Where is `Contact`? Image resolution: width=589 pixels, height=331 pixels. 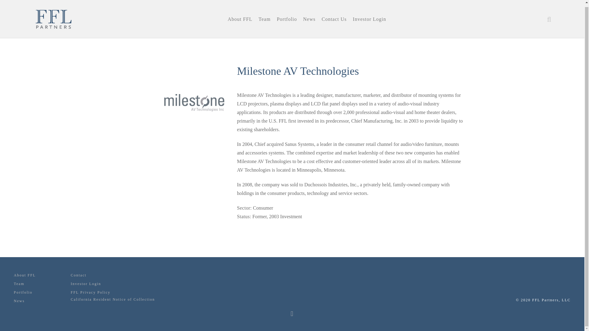 Contact is located at coordinates (78, 275).